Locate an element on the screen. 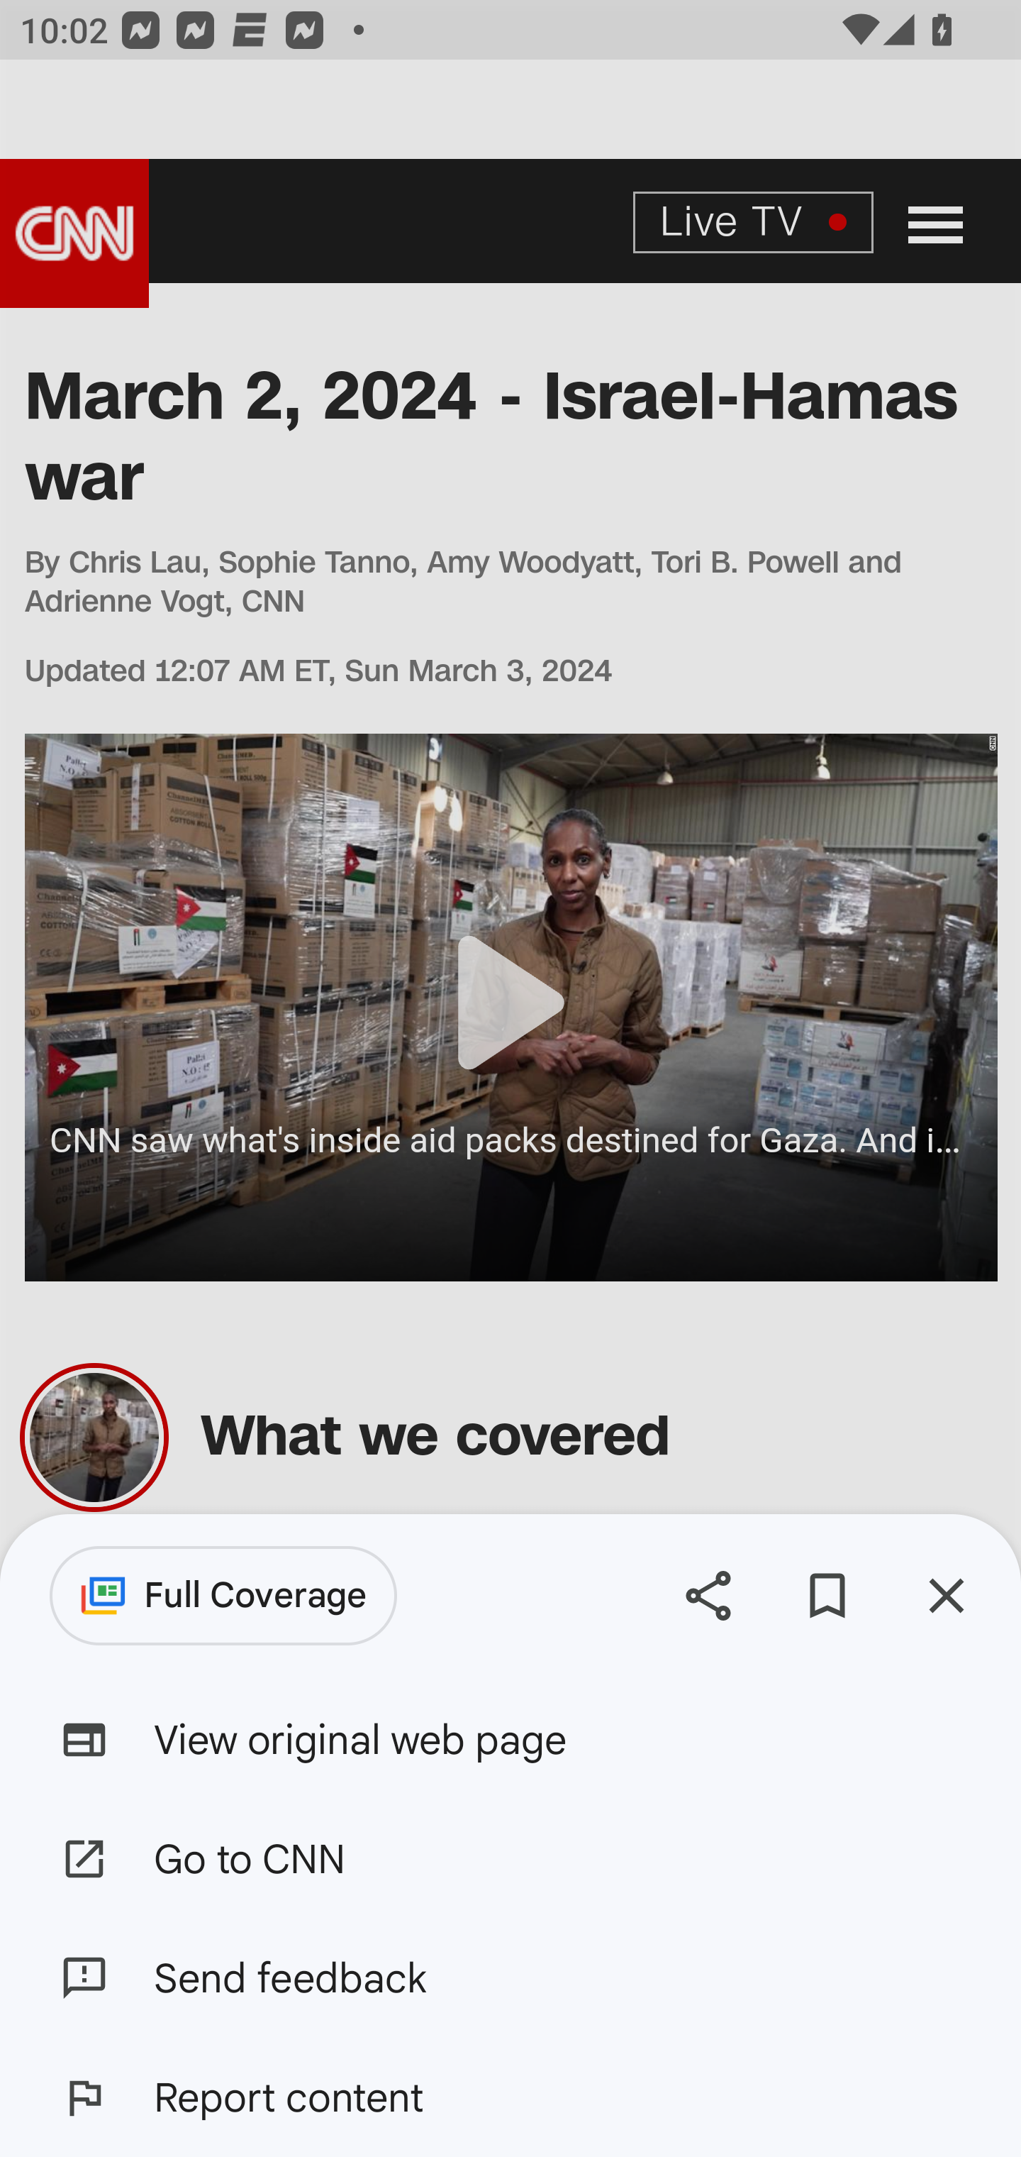 This screenshot has width=1021, height=2157. Save for later is located at coordinates (827, 1595).